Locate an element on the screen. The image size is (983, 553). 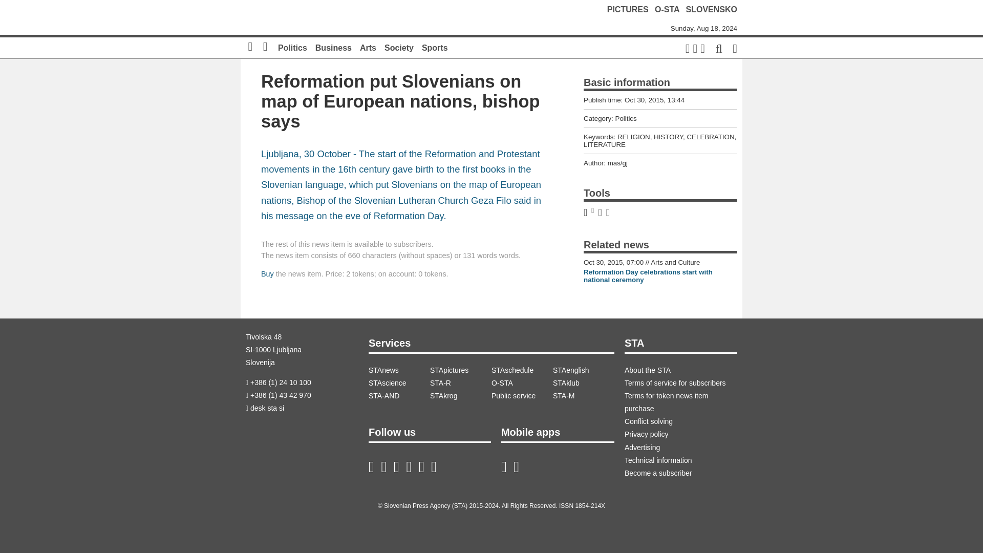
Sports is located at coordinates (435, 48).